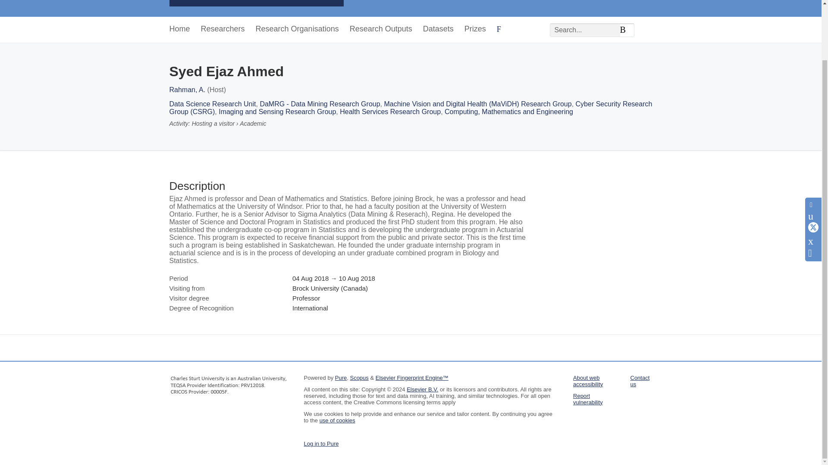 This screenshot has width=828, height=465. I want to click on Research Outputs, so click(381, 29).